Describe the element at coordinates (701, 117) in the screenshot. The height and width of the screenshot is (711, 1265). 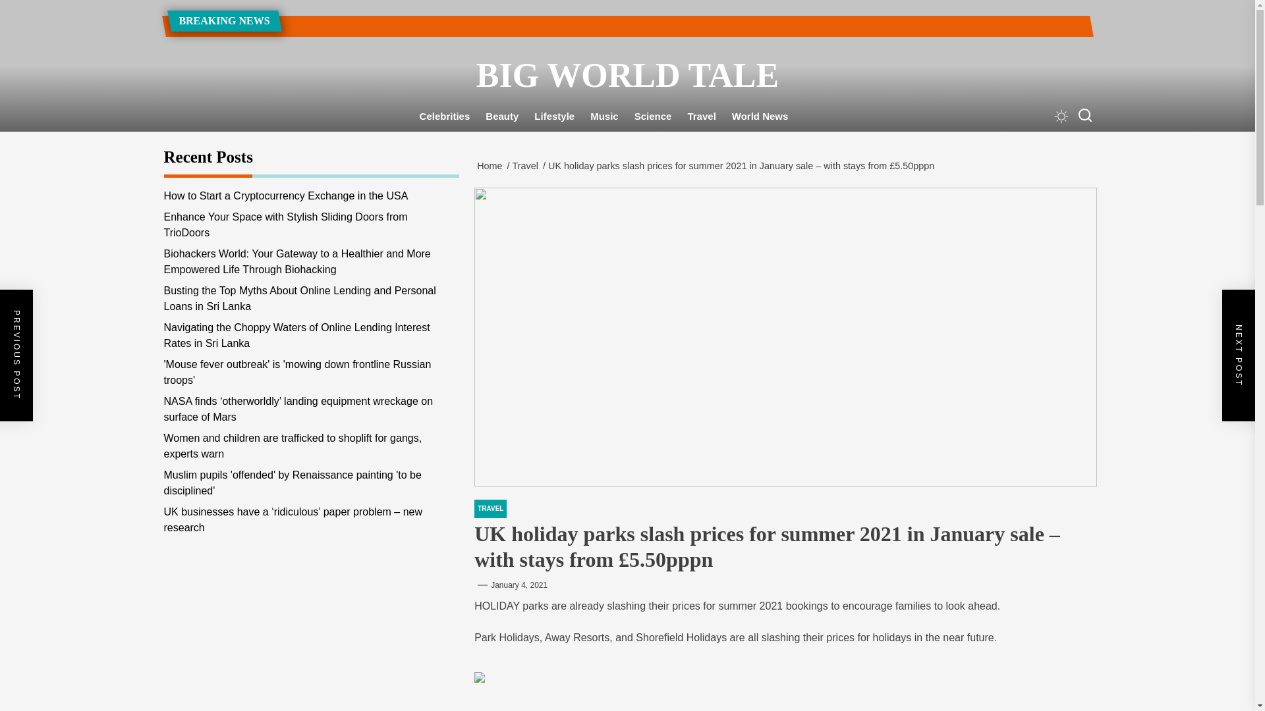
I see `Travel` at that location.